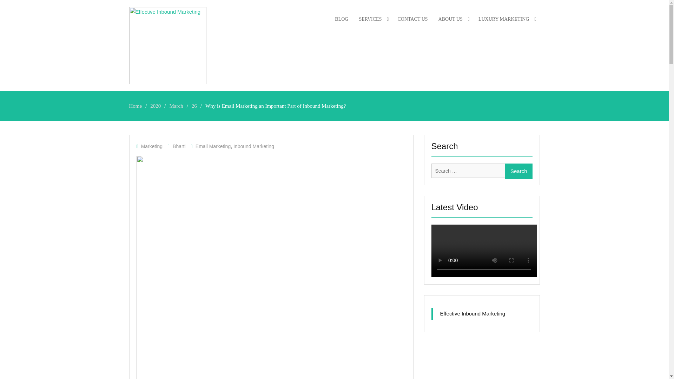 This screenshot has width=674, height=379. What do you see at coordinates (253, 146) in the screenshot?
I see `Inbound Marketing` at bounding box center [253, 146].